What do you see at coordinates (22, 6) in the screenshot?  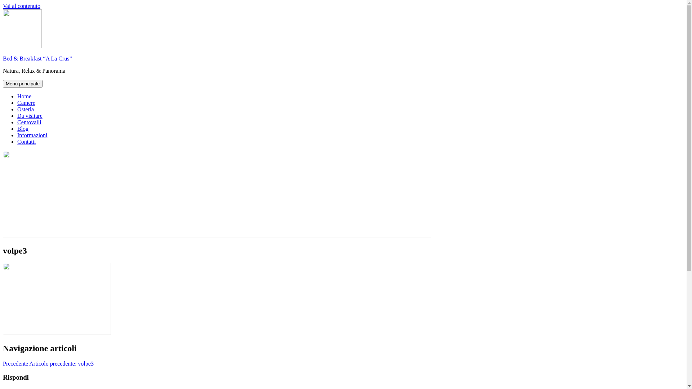 I see `Vai al contenuto` at bounding box center [22, 6].